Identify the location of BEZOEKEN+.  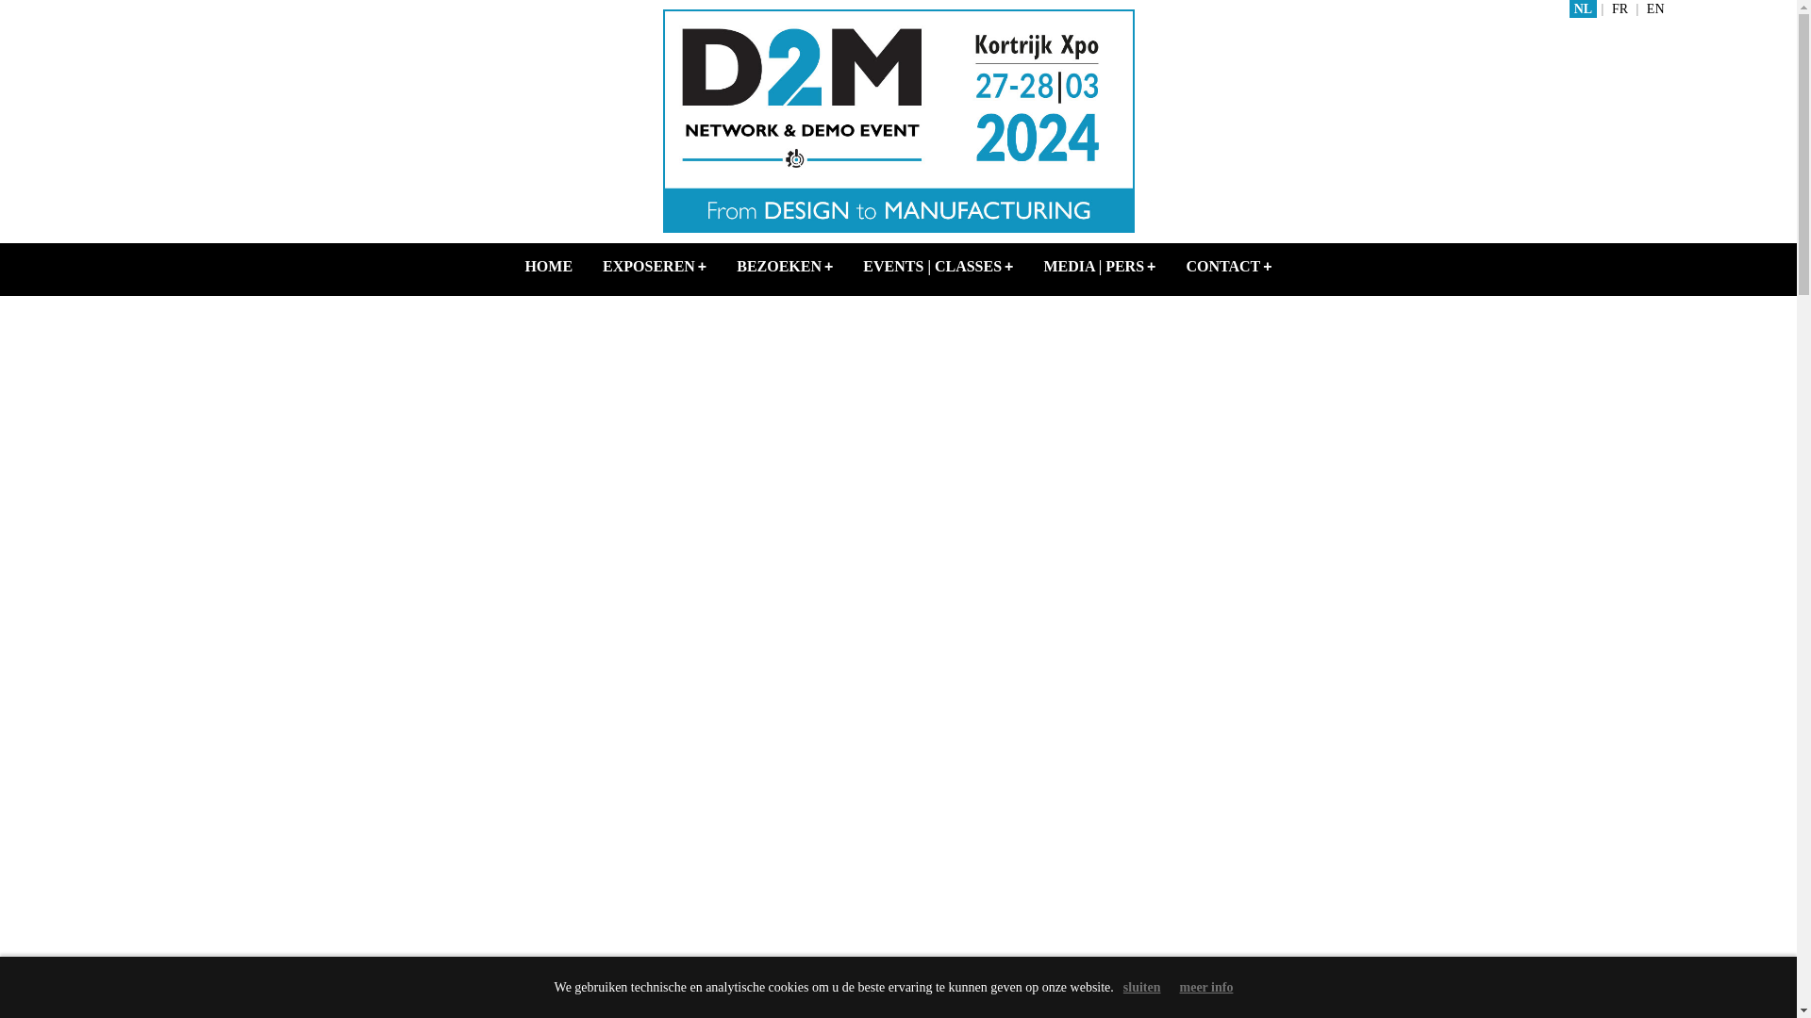
(785, 268).